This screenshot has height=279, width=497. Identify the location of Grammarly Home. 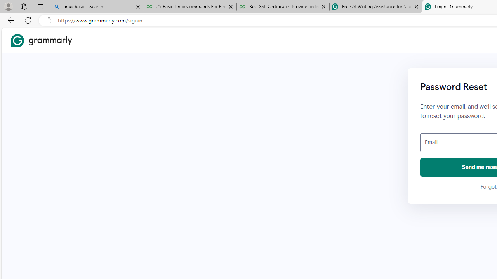
(41, 40).